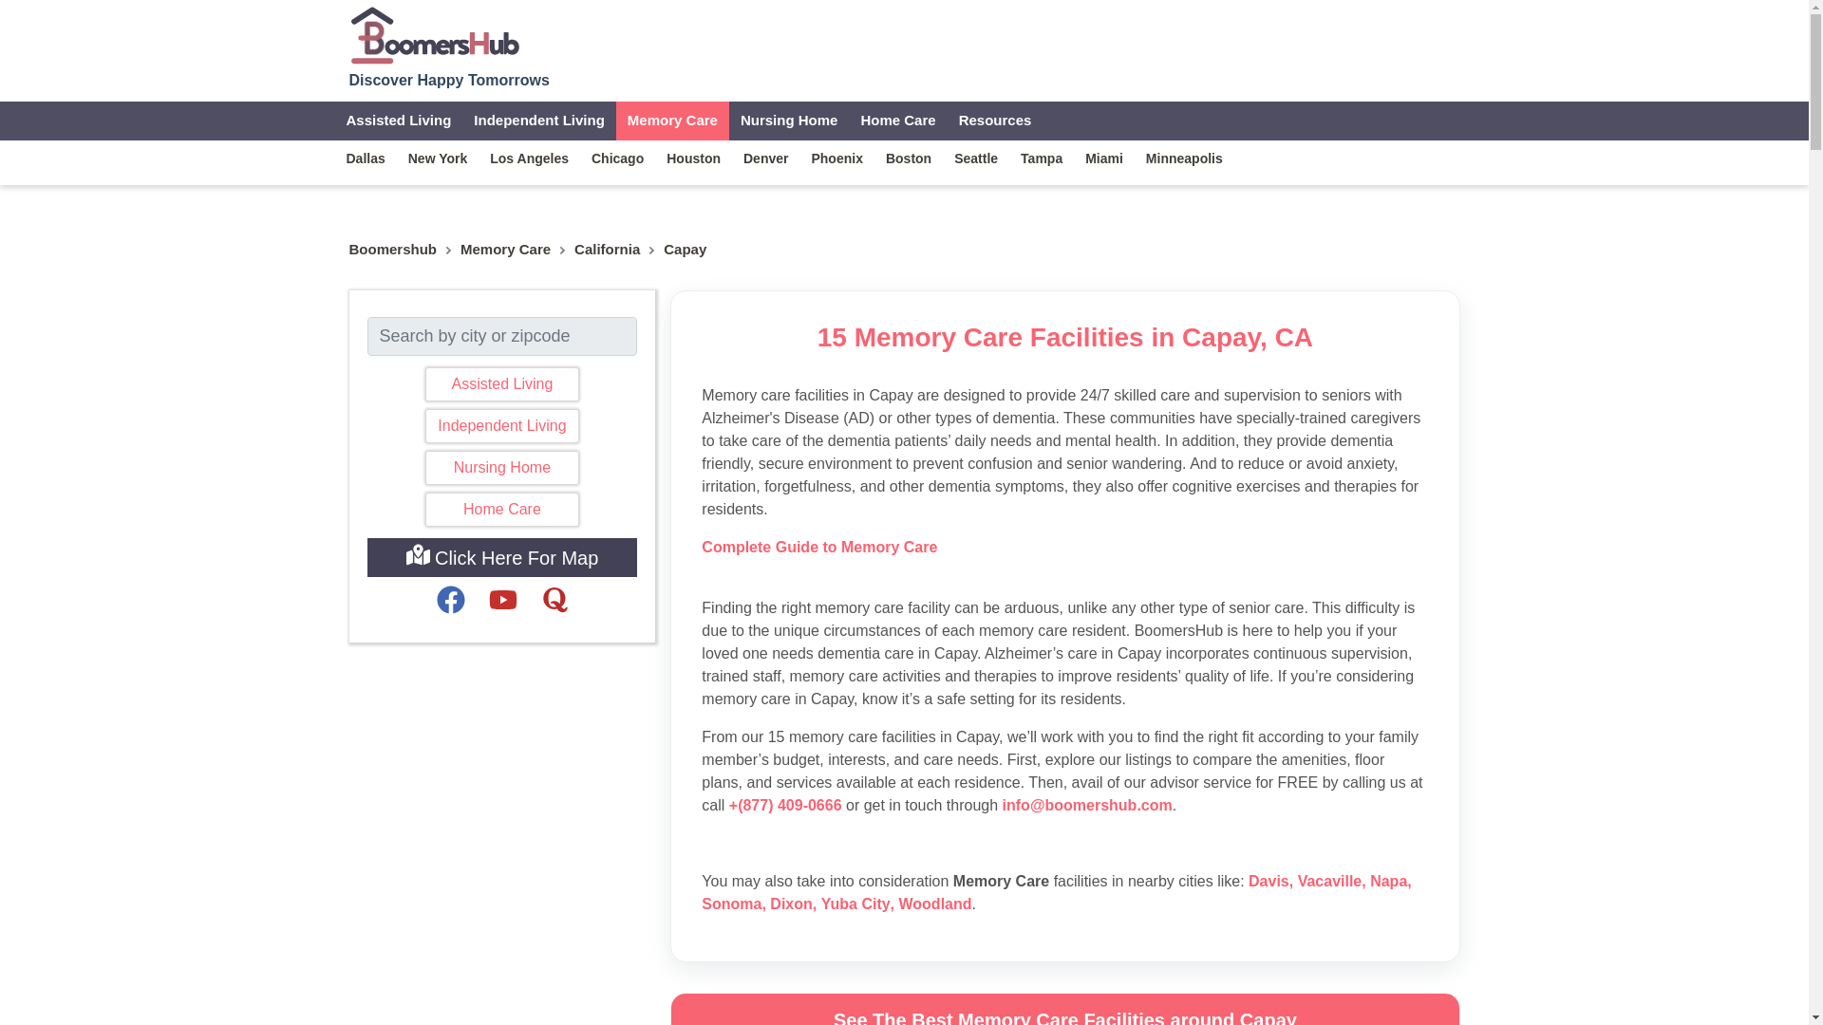 The image size is (1823, 1025). What do you see at coordinates (393, 250) in the screenshot?
I see `Boomershub` at bounding box center [393, 250].